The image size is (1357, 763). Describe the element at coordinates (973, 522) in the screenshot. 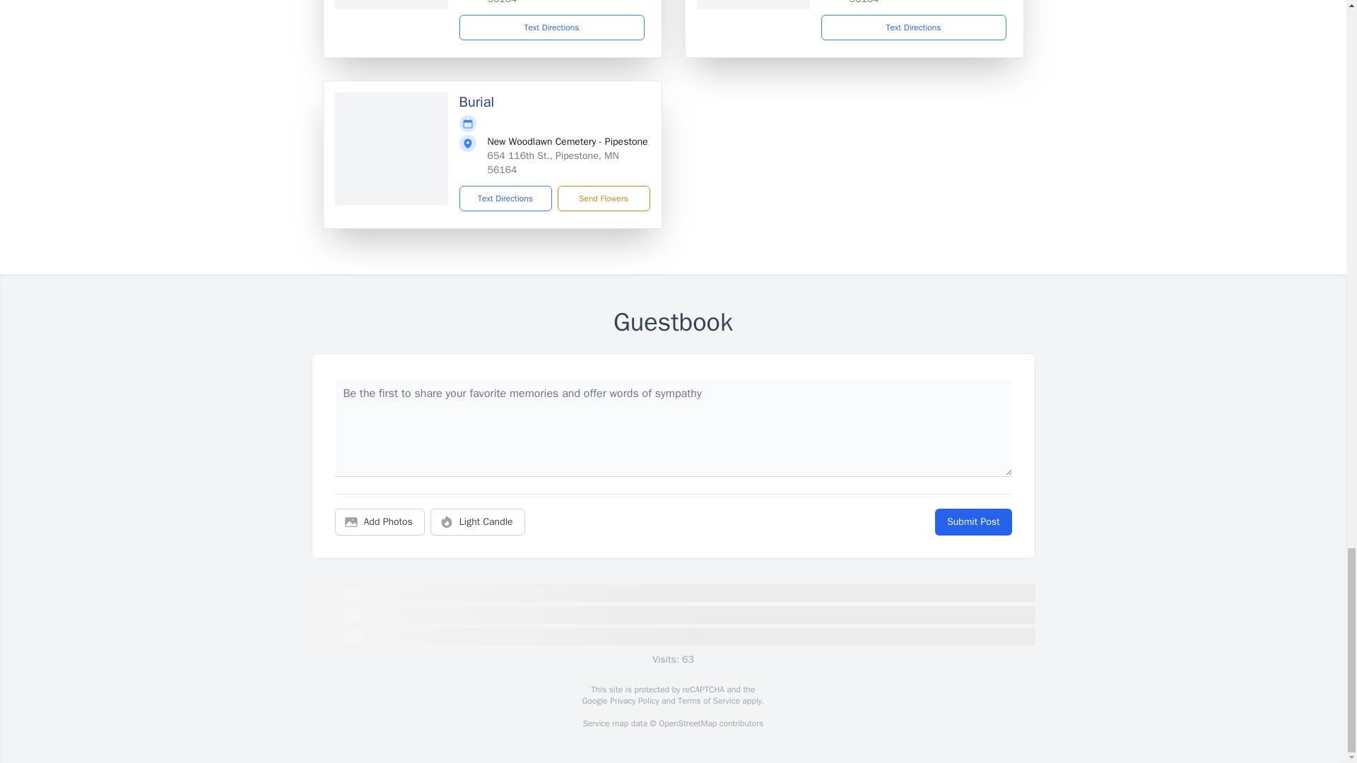

I see `Submit Post` at that location.